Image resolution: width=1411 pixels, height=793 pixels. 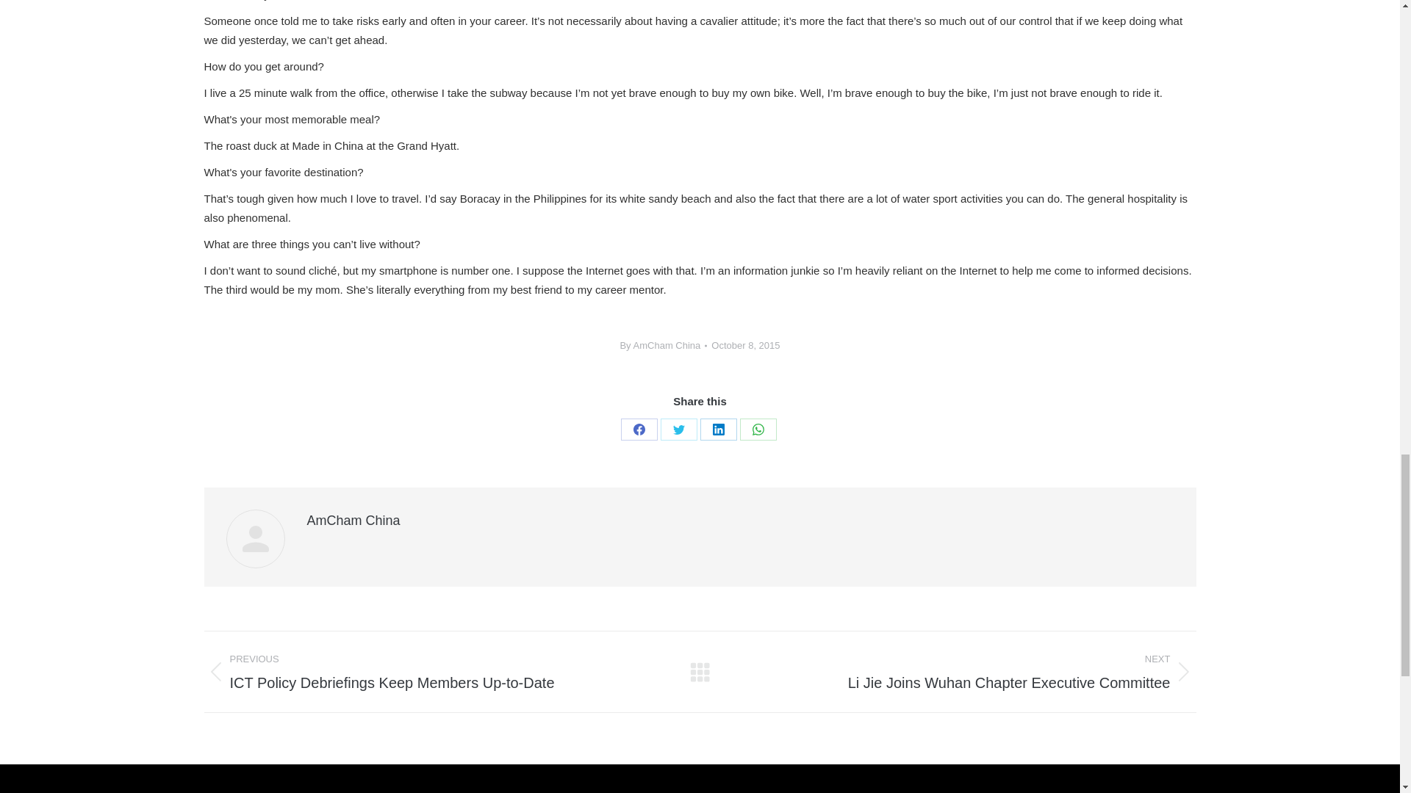 What do you see at coordinates (639, 430) in the screenshot?
I see `Facebook` at bounding box center [639, 430].